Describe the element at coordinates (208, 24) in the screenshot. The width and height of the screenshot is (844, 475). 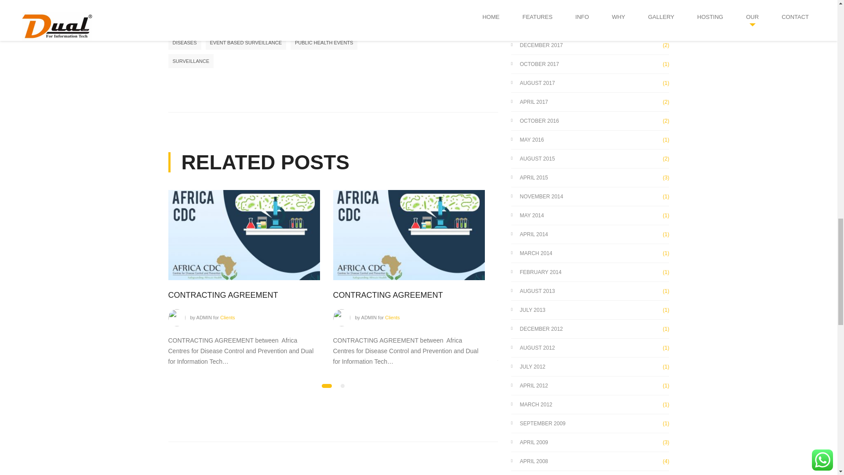
I see `AFRICA` at that location.